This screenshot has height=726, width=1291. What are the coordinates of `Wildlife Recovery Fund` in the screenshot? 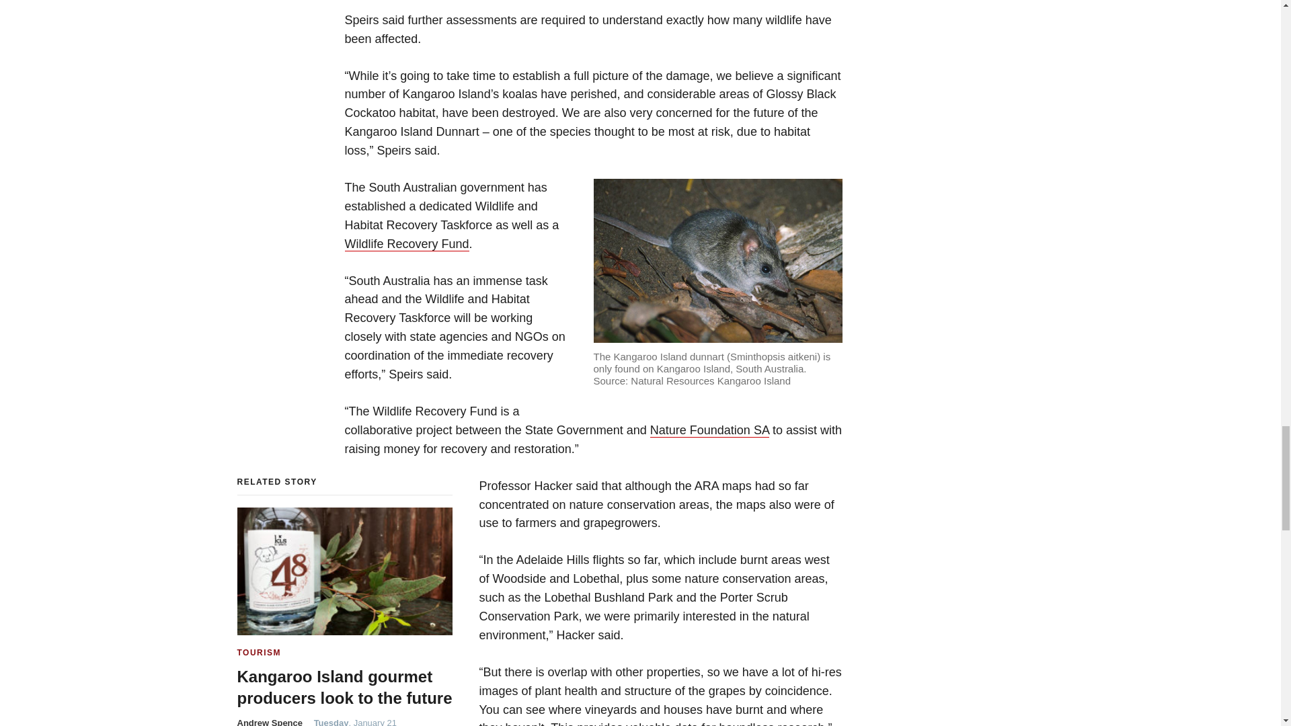 It's located at (406, 244).